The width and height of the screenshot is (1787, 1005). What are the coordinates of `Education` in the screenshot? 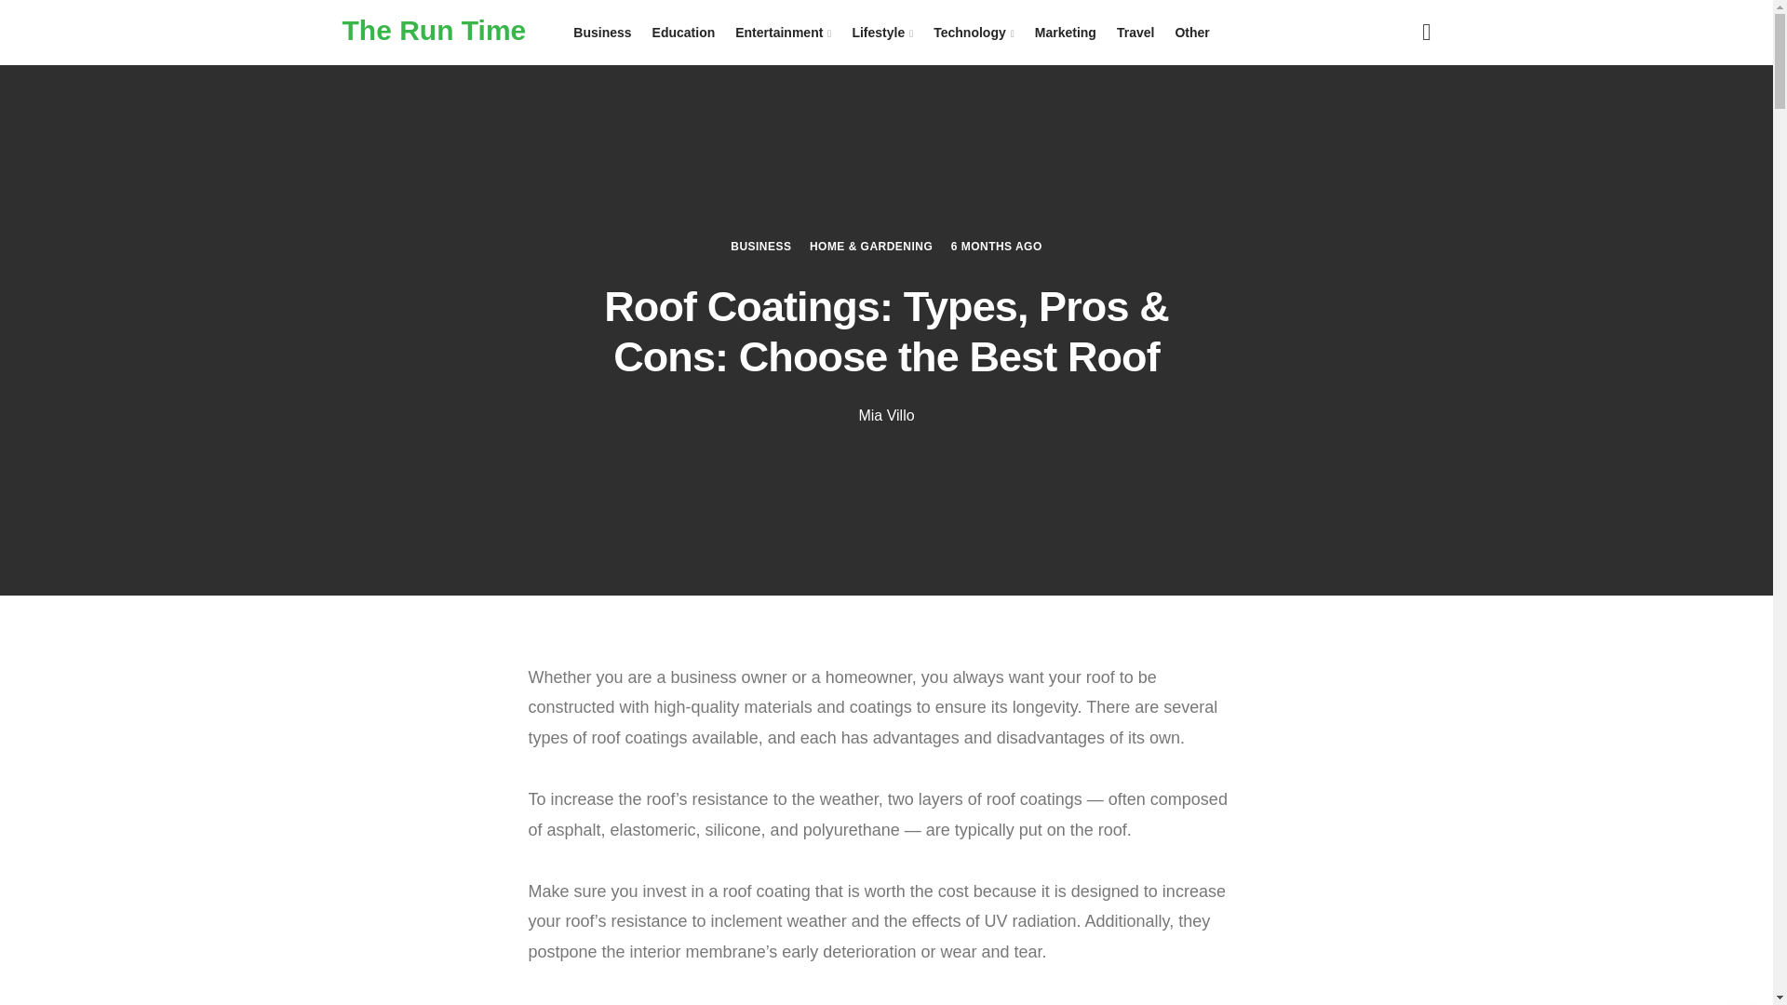 It's located at (683, 33).